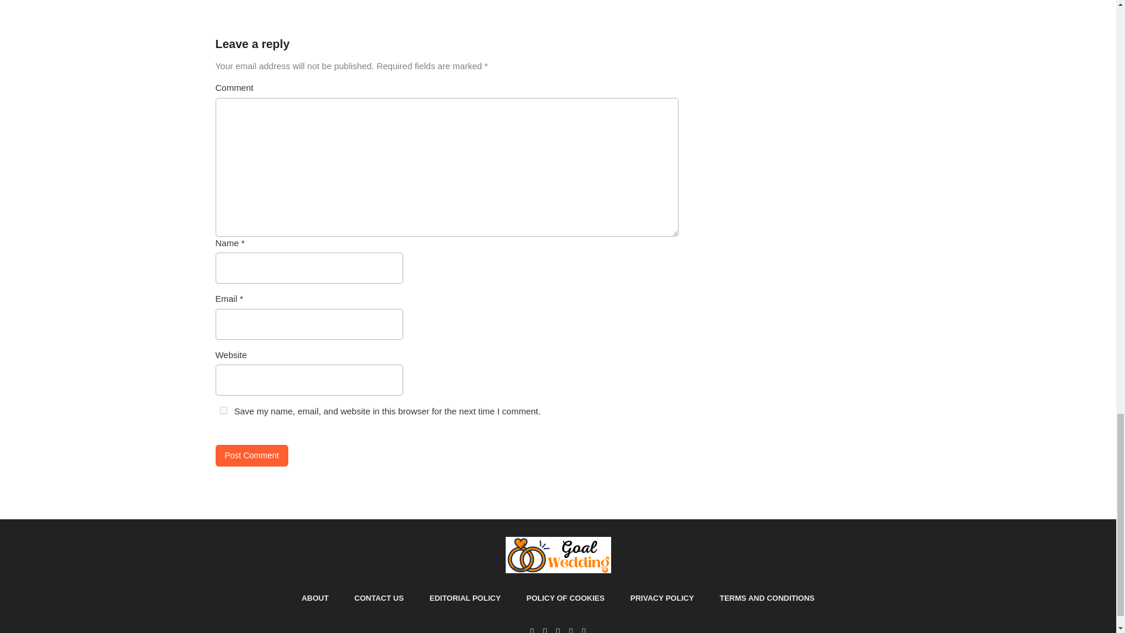 Image resolution: width=1125 pixels, height=633 pixels. What do you see at coordinates (252, 455) in the screenshot?
I see `Post Comment` at bounding box center [252, 455].